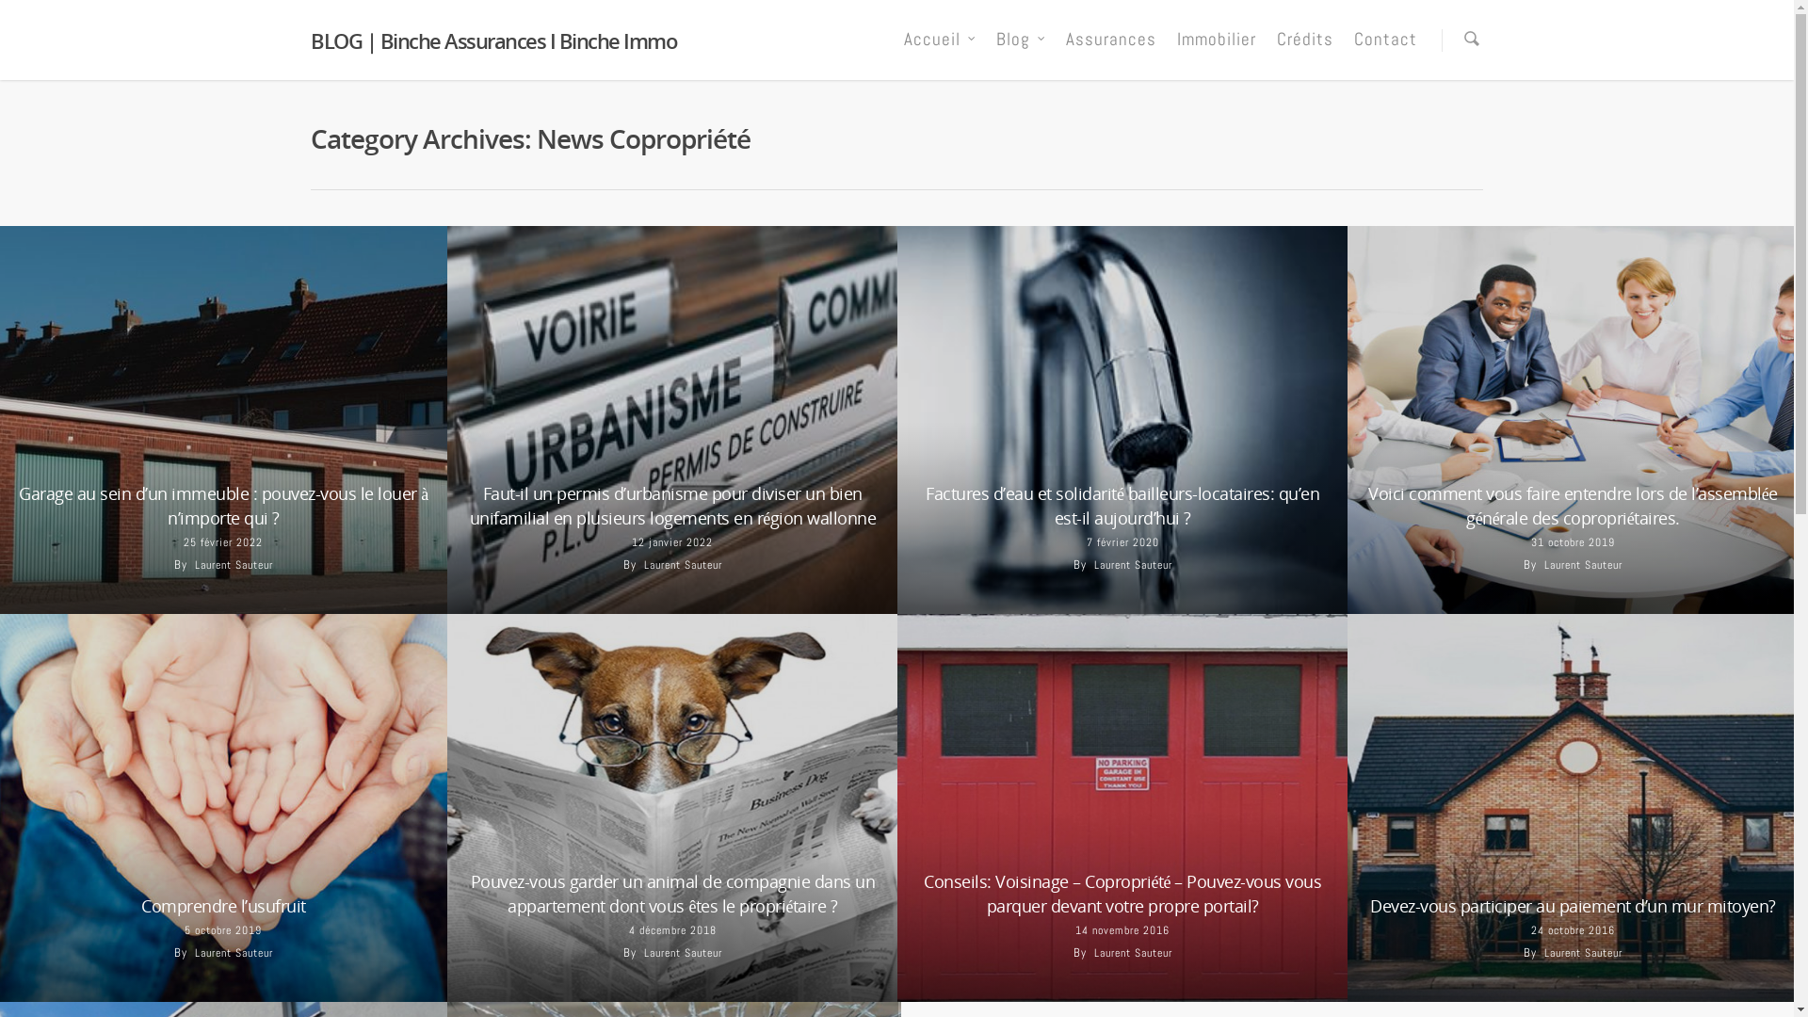 The width and height of the screenshot is (1808, 1017). What do you see at coordinates (1134, 953) in the screenshot?
I see `Laurent Sauteur` at bounding box center [1134, 953].